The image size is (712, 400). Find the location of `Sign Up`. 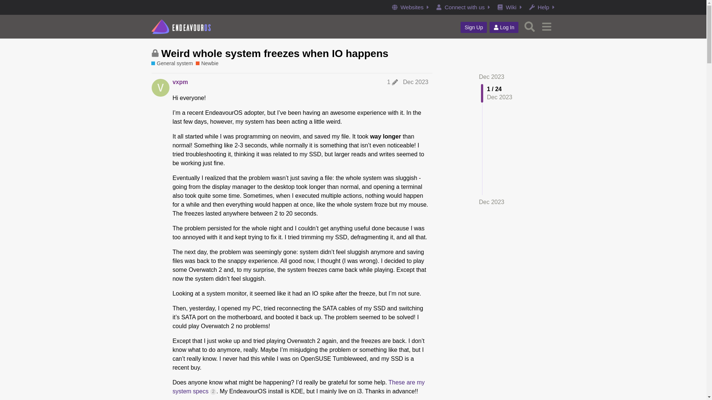

Sign Up is located at coordinates (474, 27).